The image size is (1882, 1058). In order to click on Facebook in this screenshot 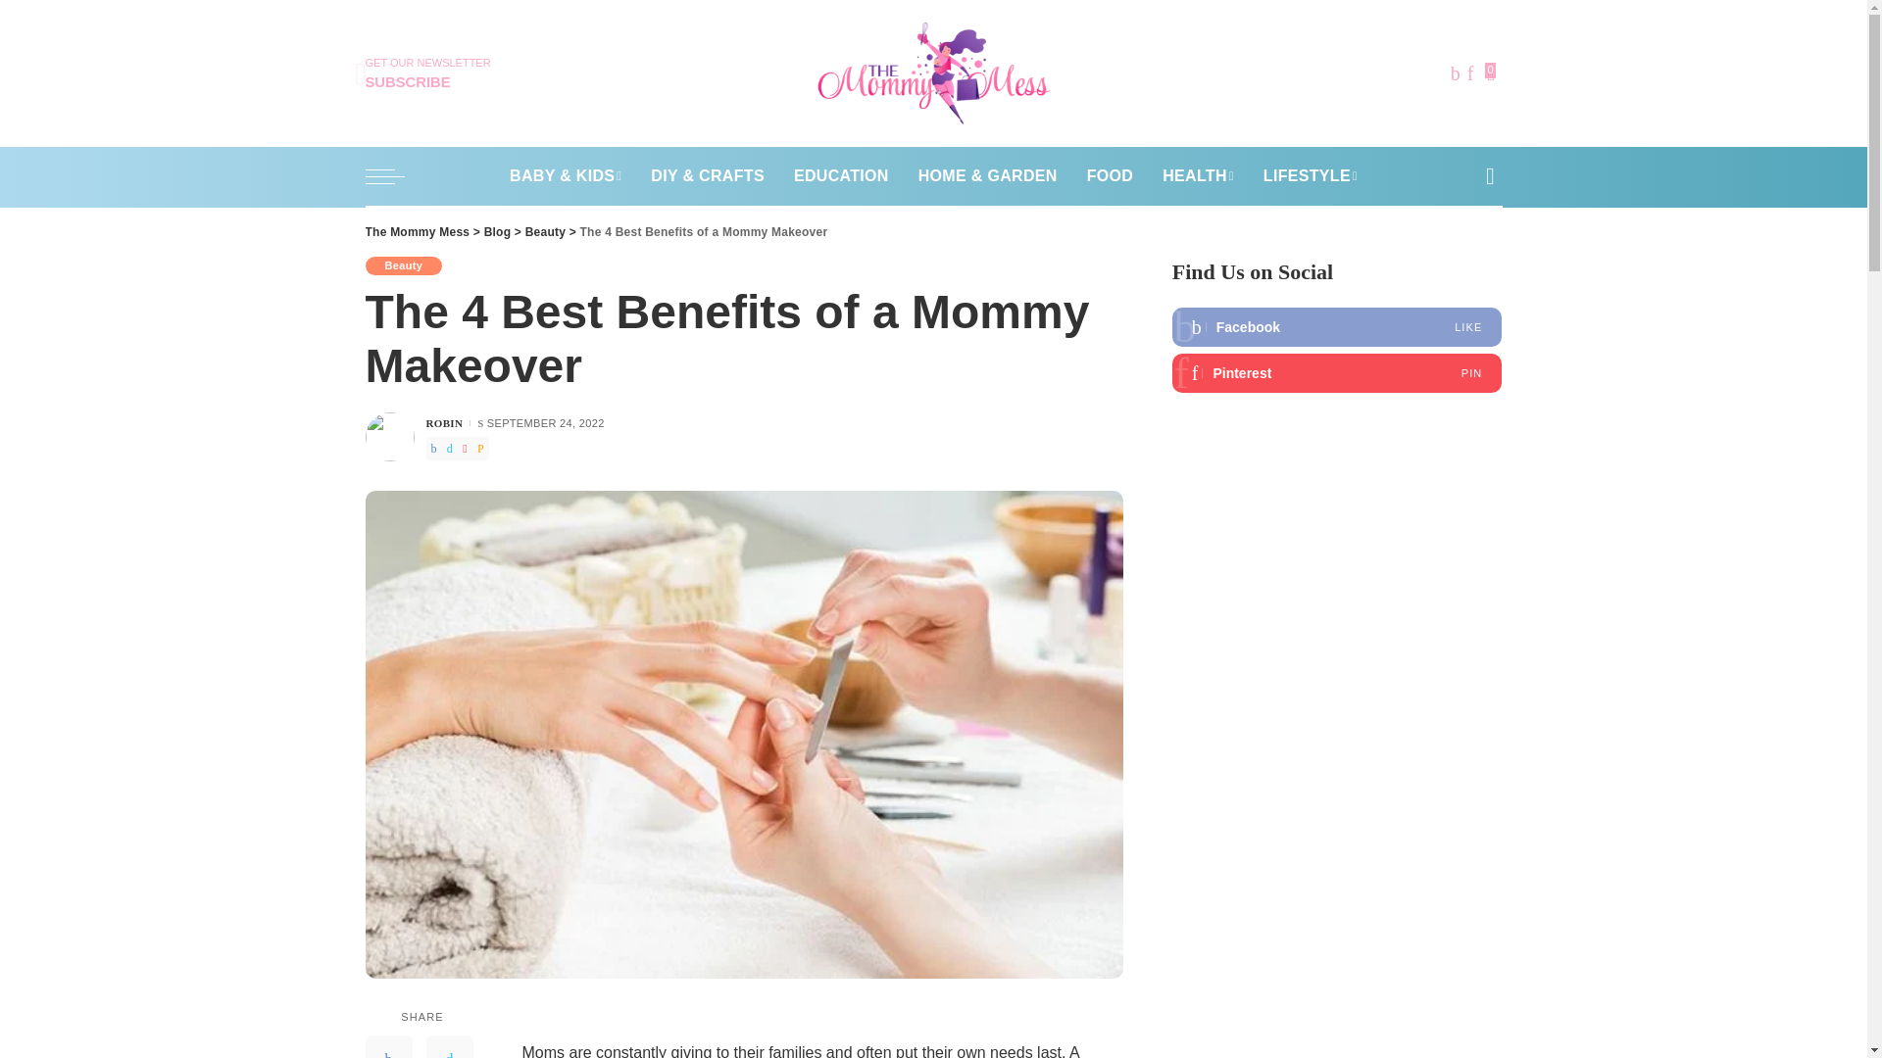, I will do `click(388, 1046)`.